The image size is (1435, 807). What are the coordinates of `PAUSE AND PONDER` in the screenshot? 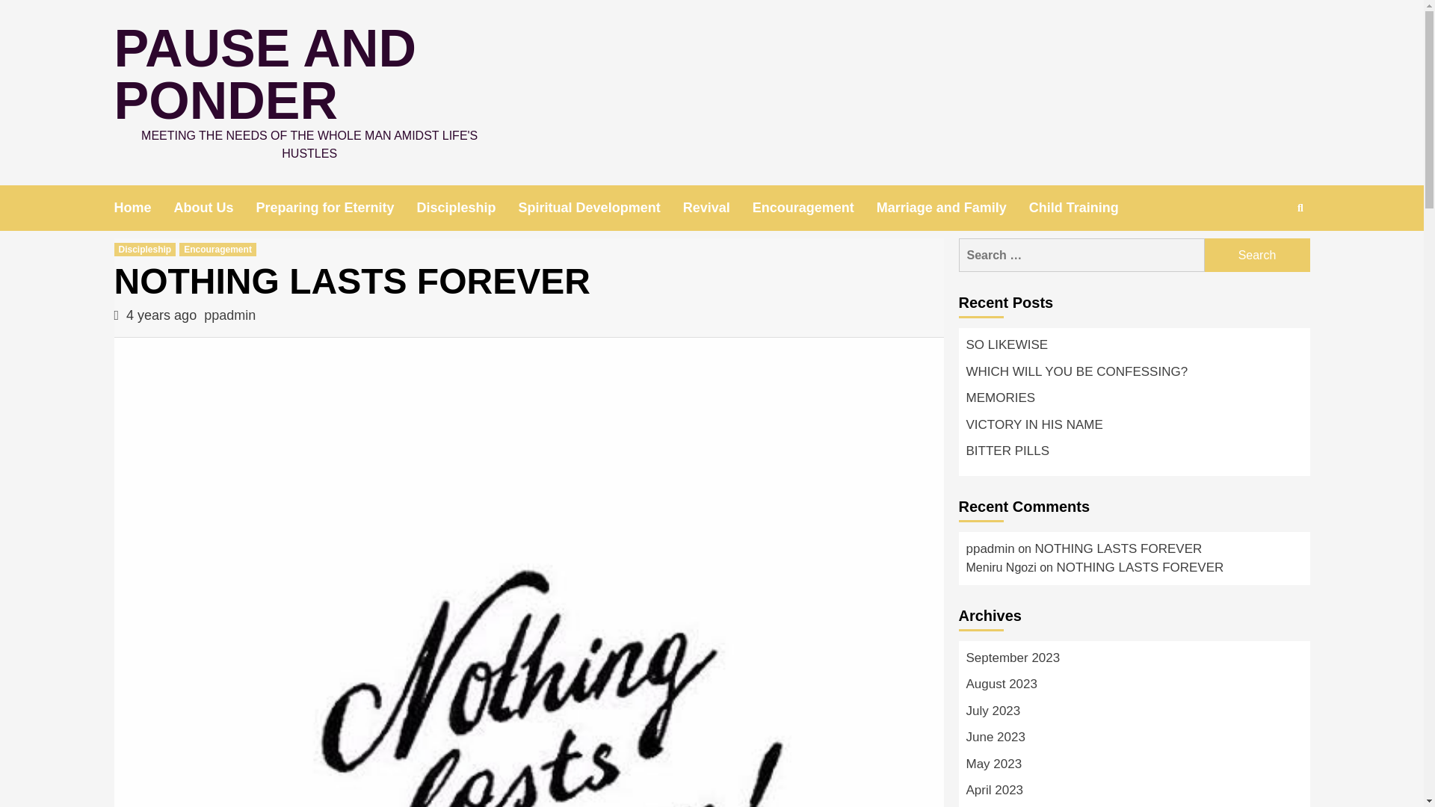 It's located at (265, 74).